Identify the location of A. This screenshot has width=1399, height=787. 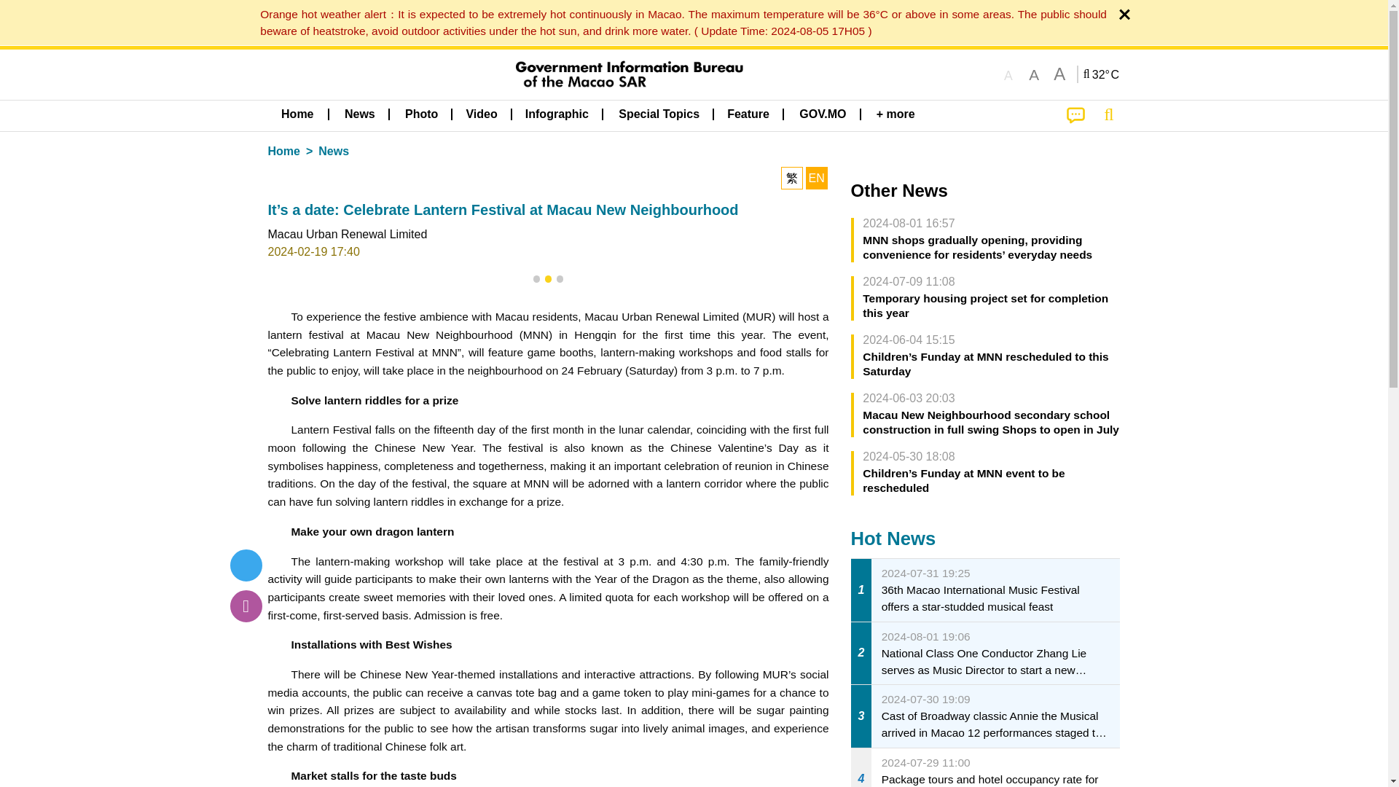
(1033, 74).